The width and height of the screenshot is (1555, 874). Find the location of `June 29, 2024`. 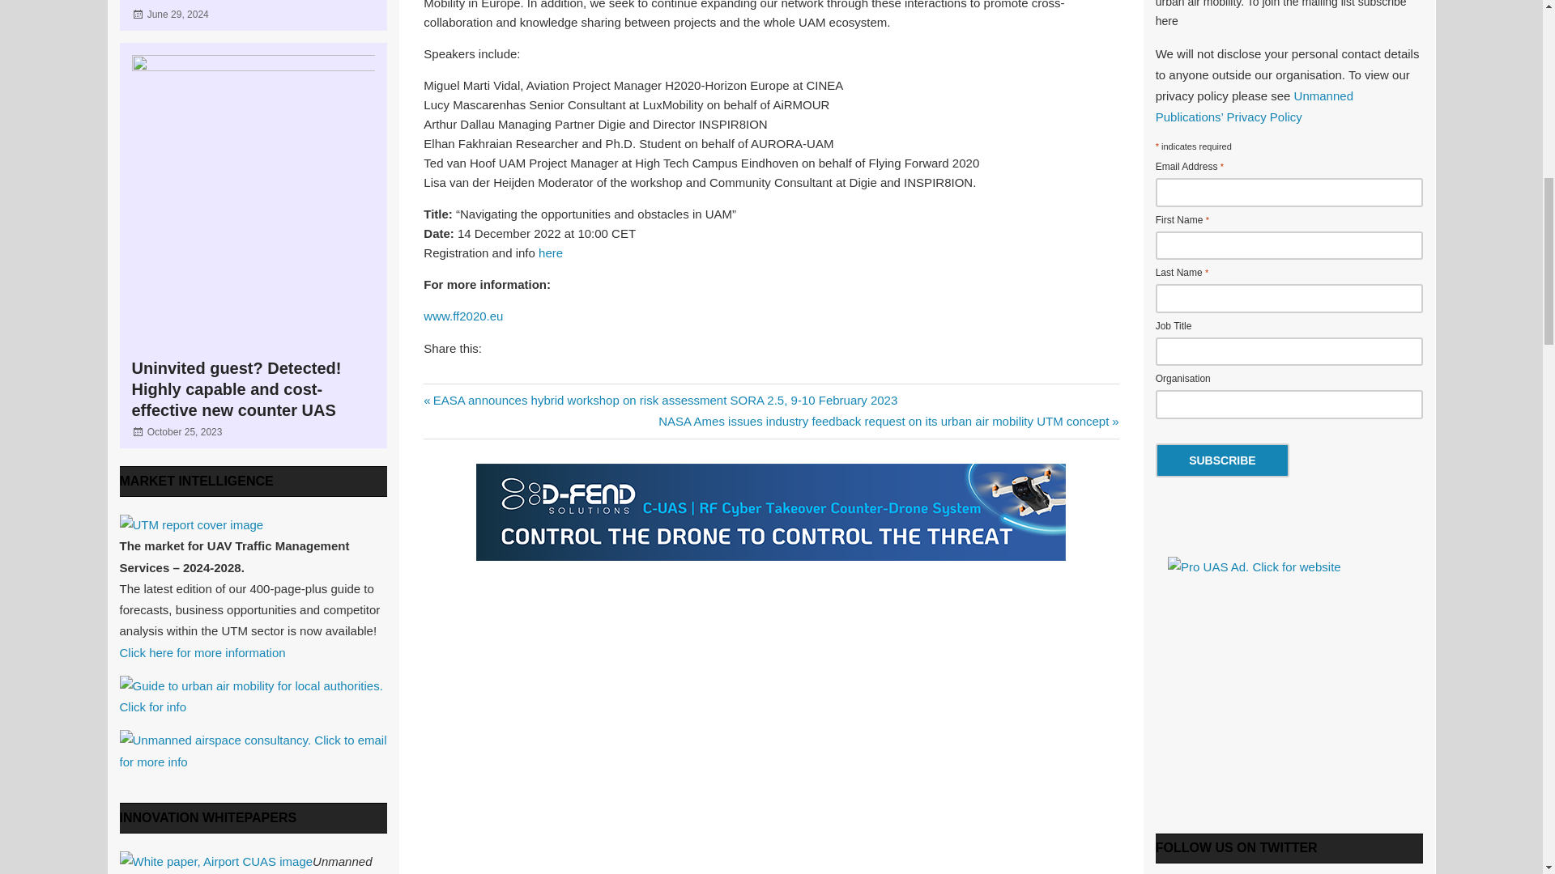

June 29, 2024 is located at coordinates (178, 14).